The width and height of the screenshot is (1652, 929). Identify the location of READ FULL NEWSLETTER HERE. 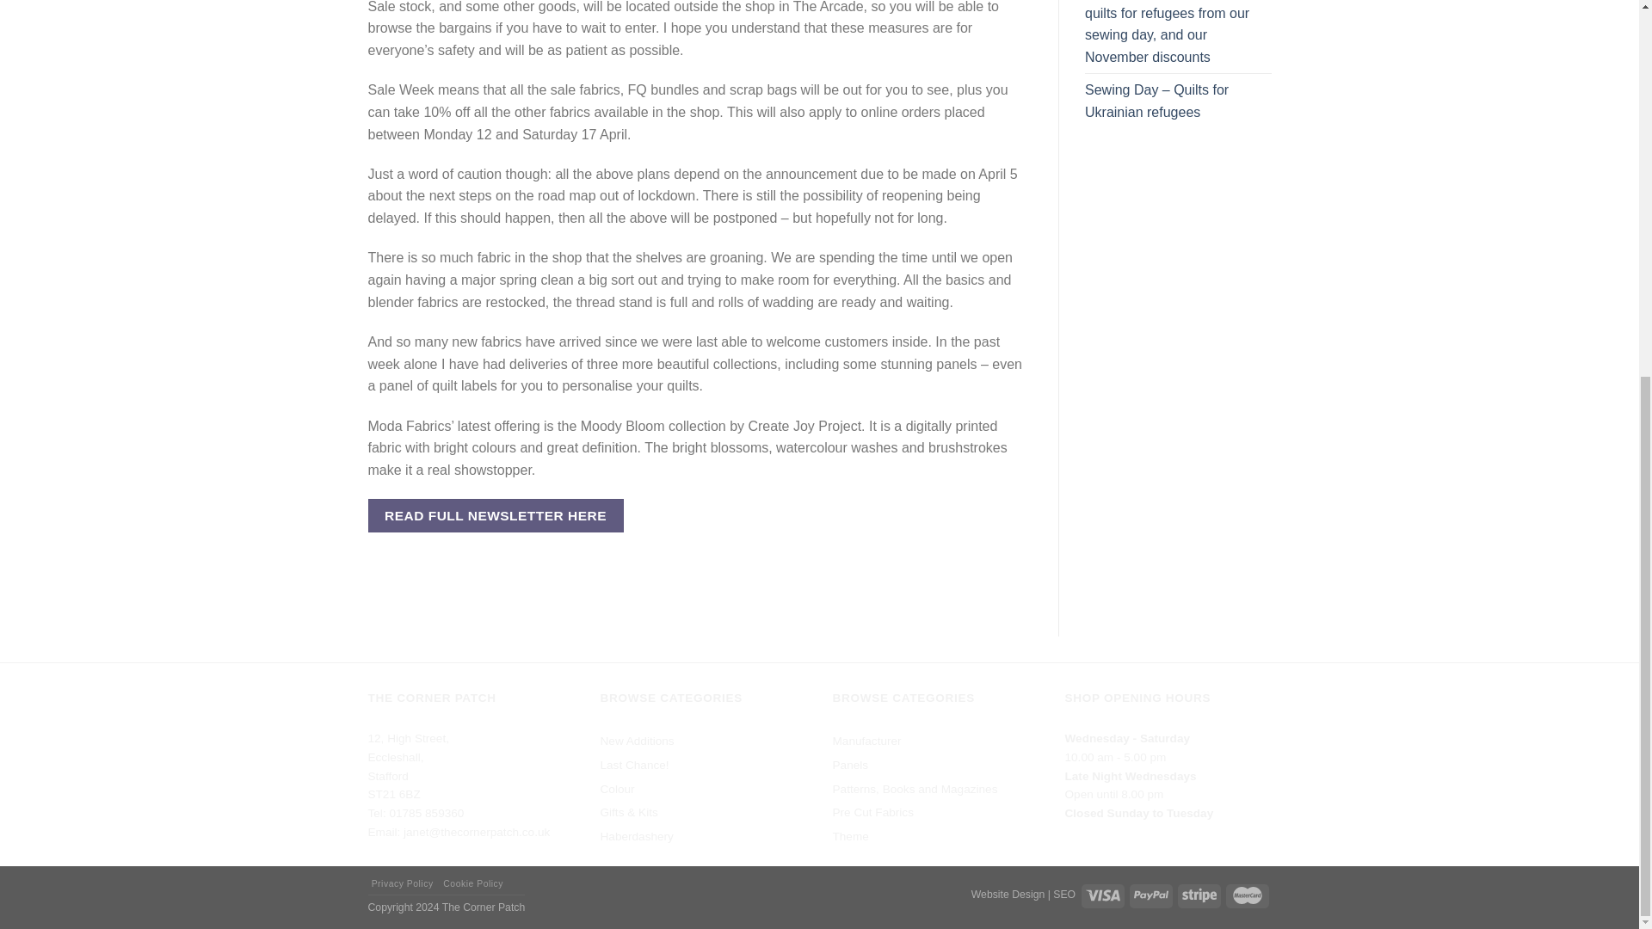
(496, 514).